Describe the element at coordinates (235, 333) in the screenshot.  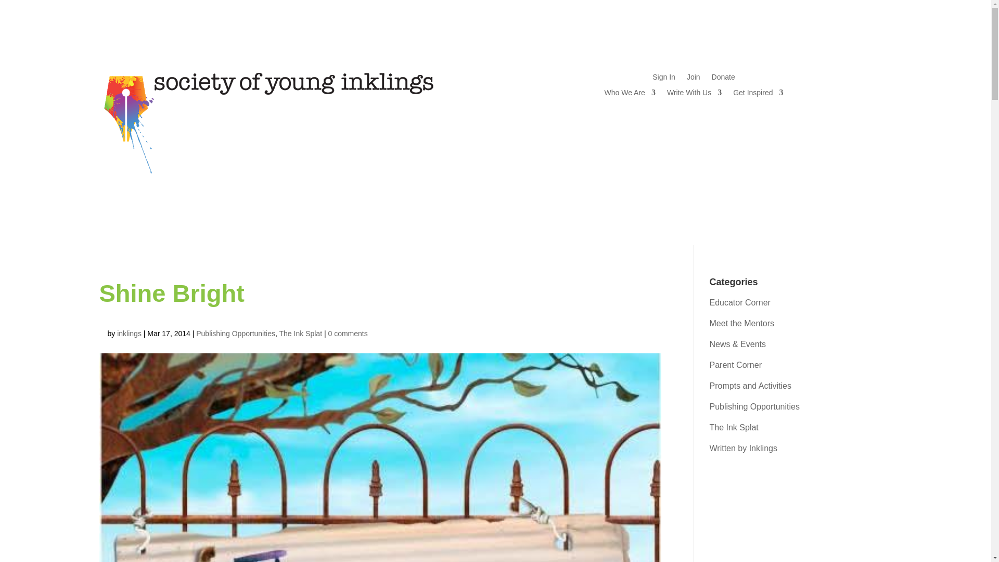
I see `Publishing Opportunities` at that location.